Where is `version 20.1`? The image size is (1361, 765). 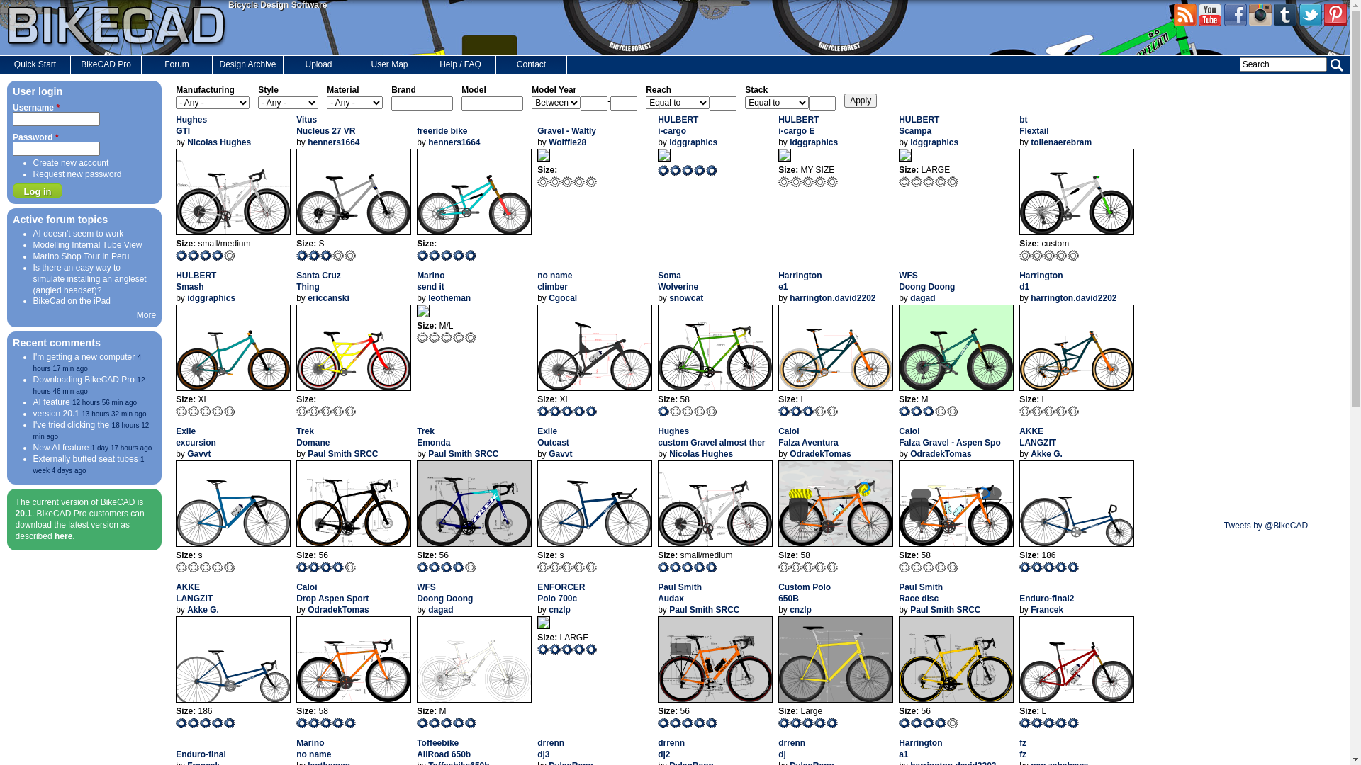 version 20.1 is located at coordinates (57, 414).